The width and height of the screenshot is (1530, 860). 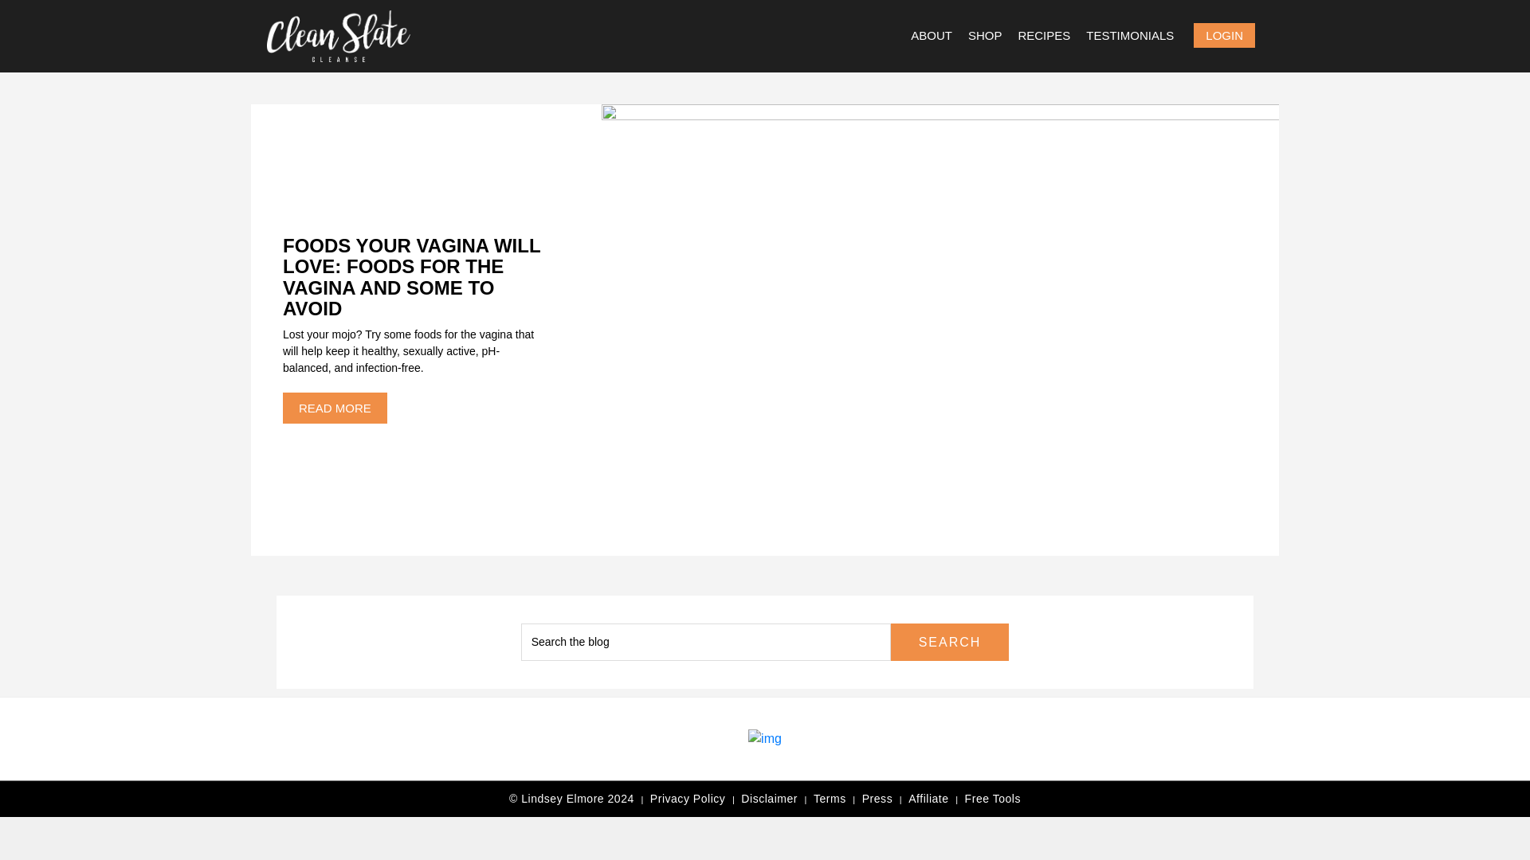 I want to click on ABOUT, so click(x=931, y=35).